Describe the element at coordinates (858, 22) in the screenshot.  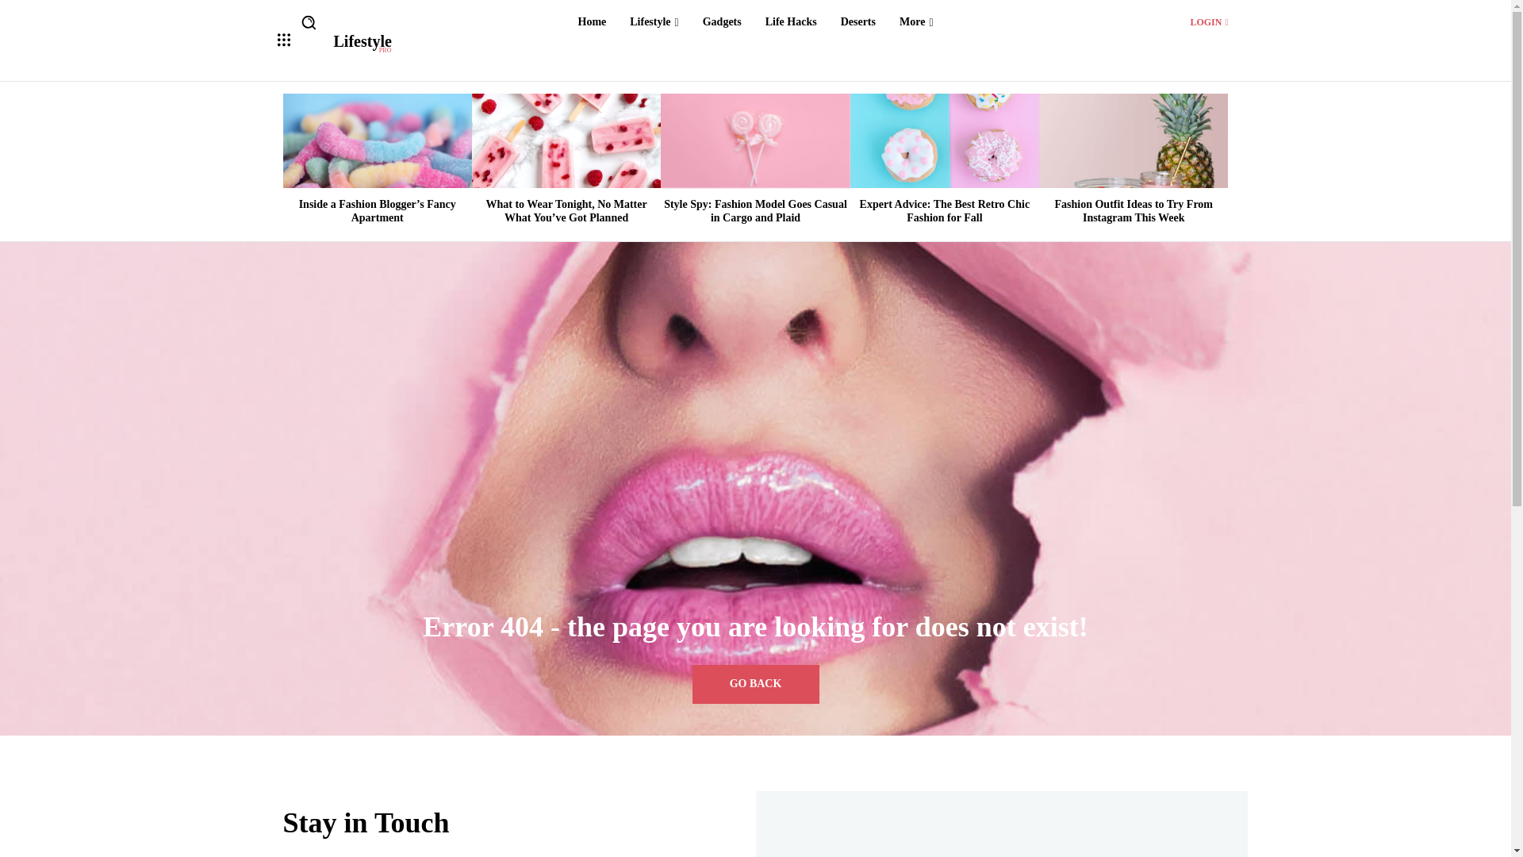
I see `Expert Advice: The Best Retro Chic Fashion for Fall` at that location.